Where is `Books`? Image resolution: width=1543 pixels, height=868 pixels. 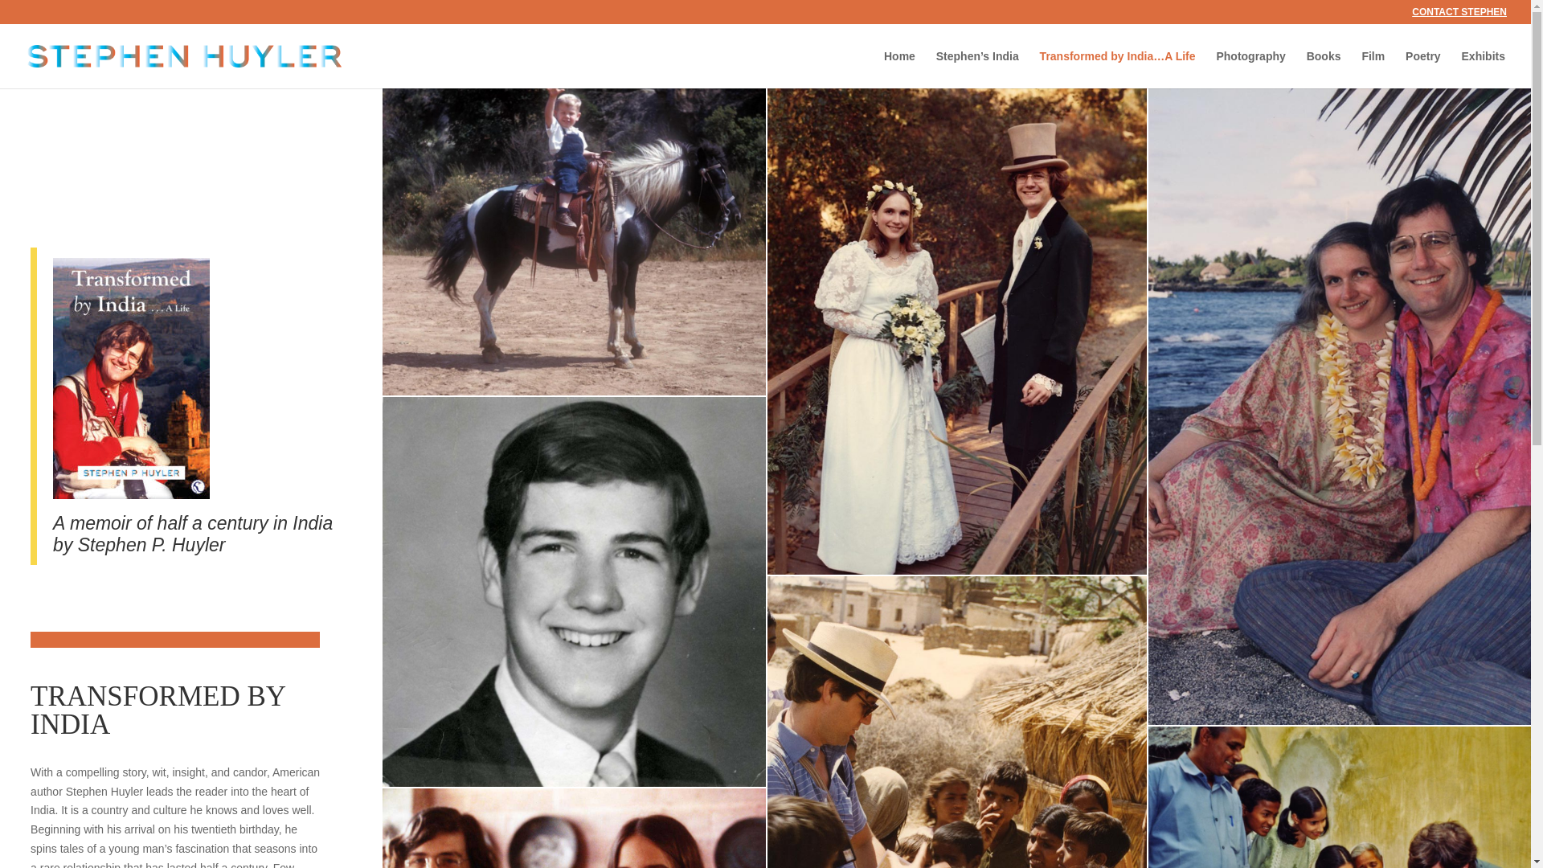
Books is located at coordinates (1324, 69).